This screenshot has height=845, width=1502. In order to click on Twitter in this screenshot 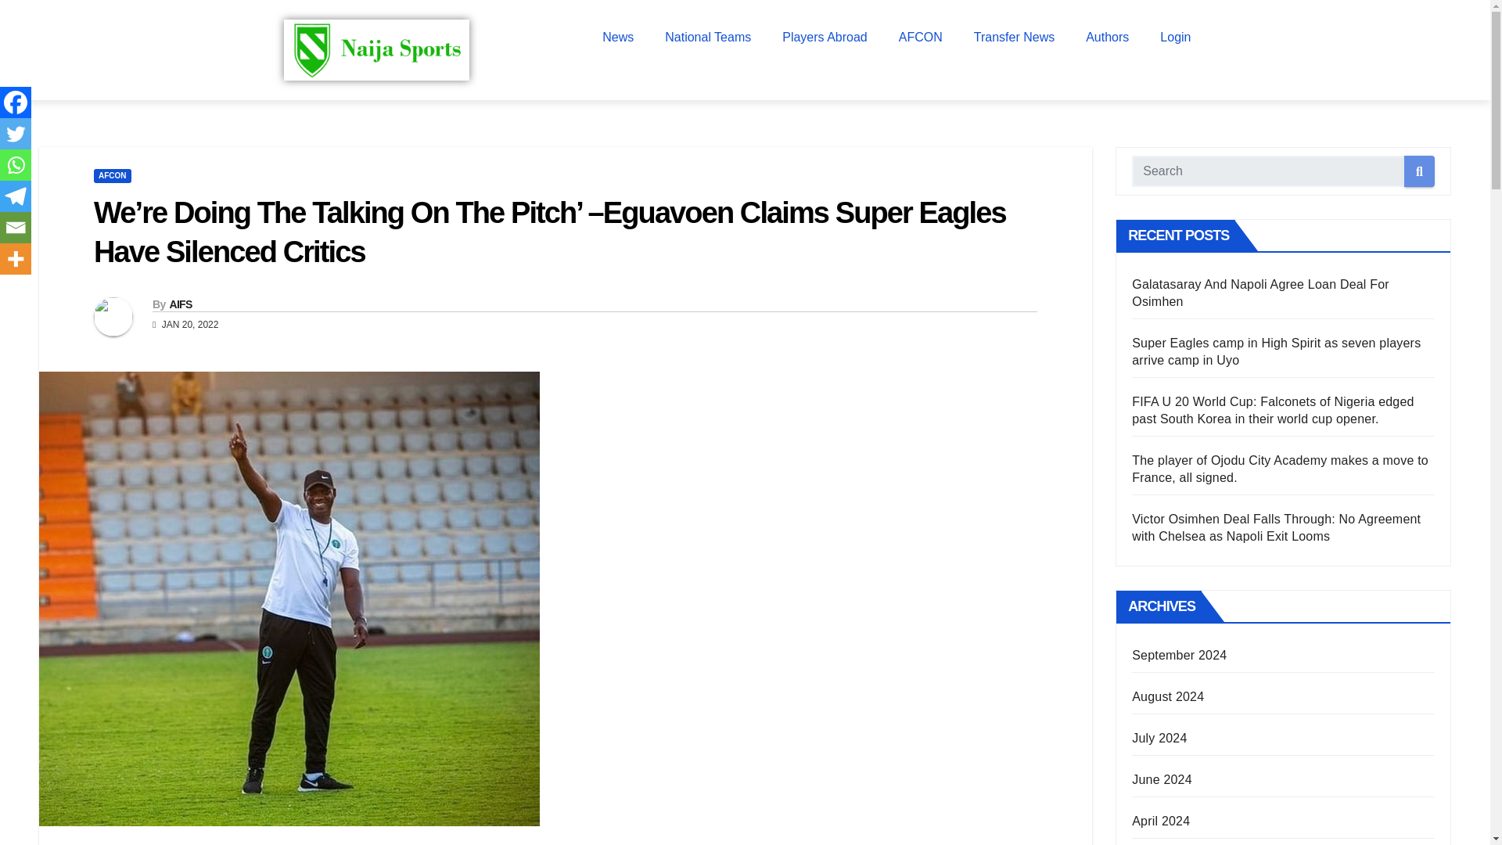, I will do `click(16, 134)`.